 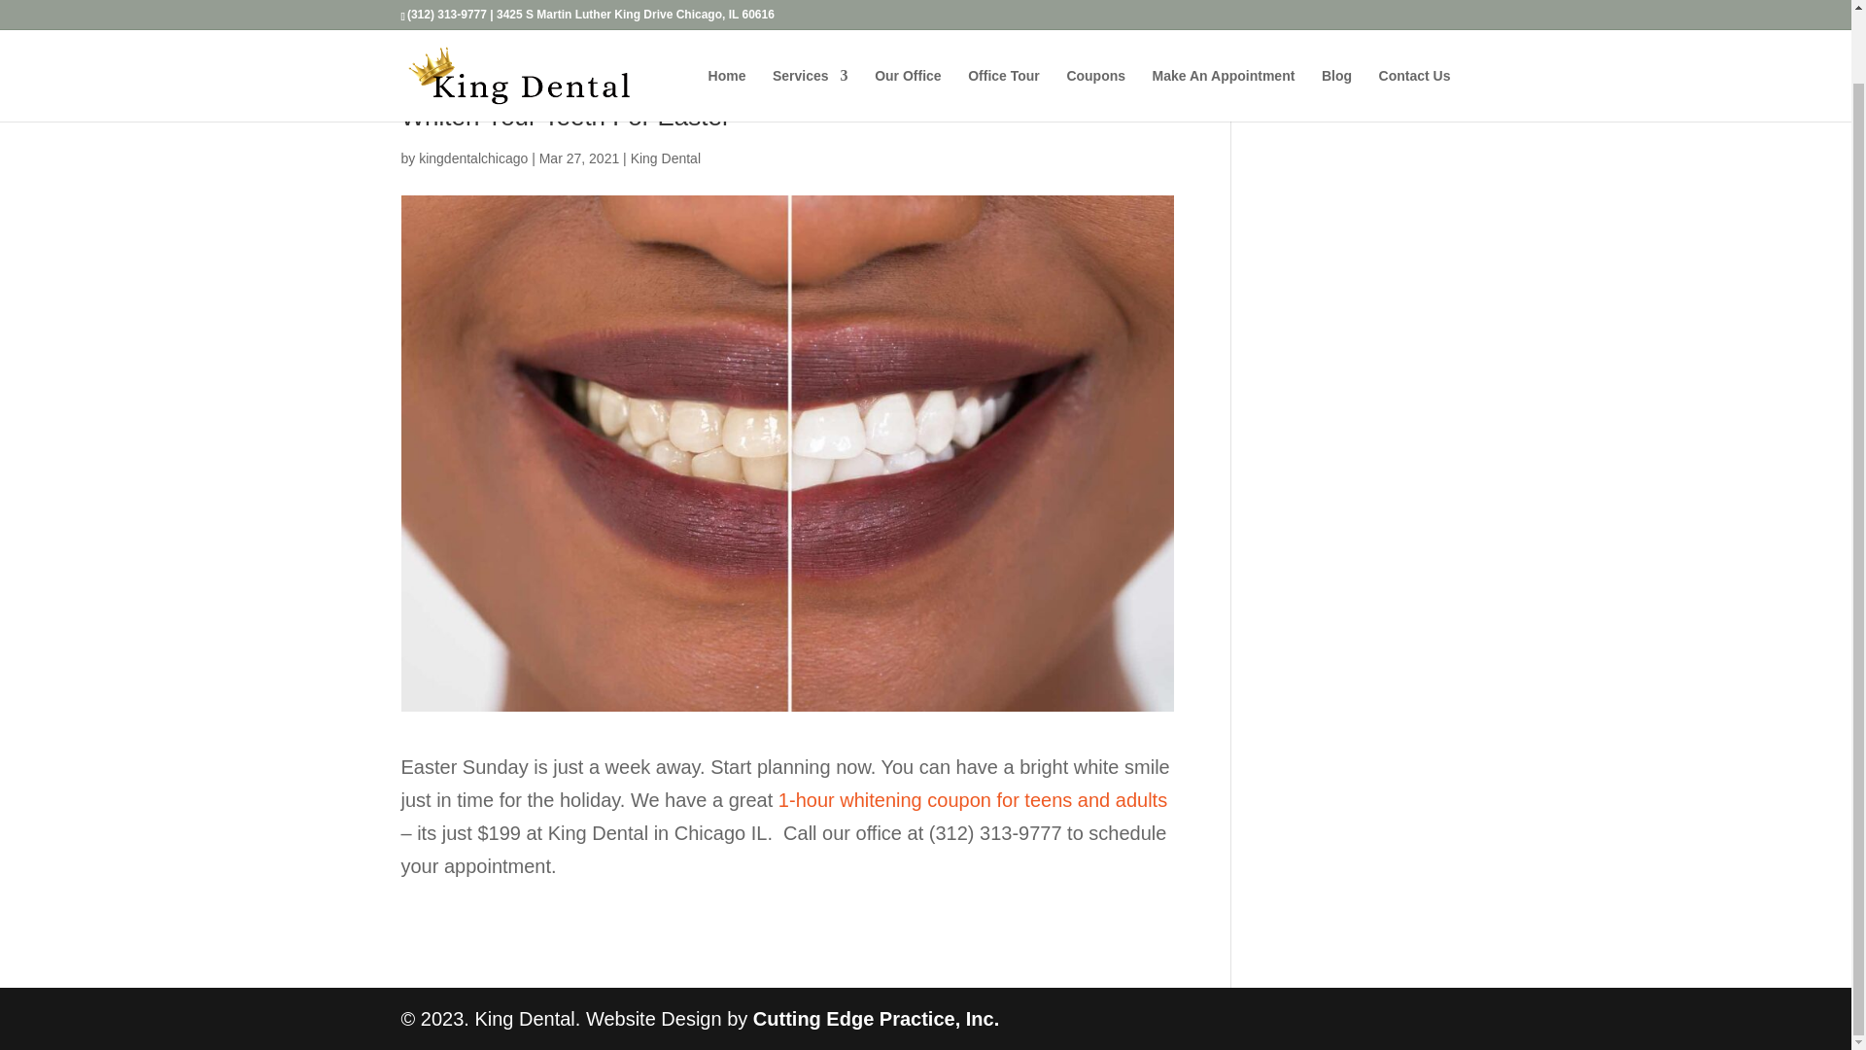 What do you see at coordinates (665, 157) in the screenshot?
I see `King Dental` at bounding box center [665, 157].